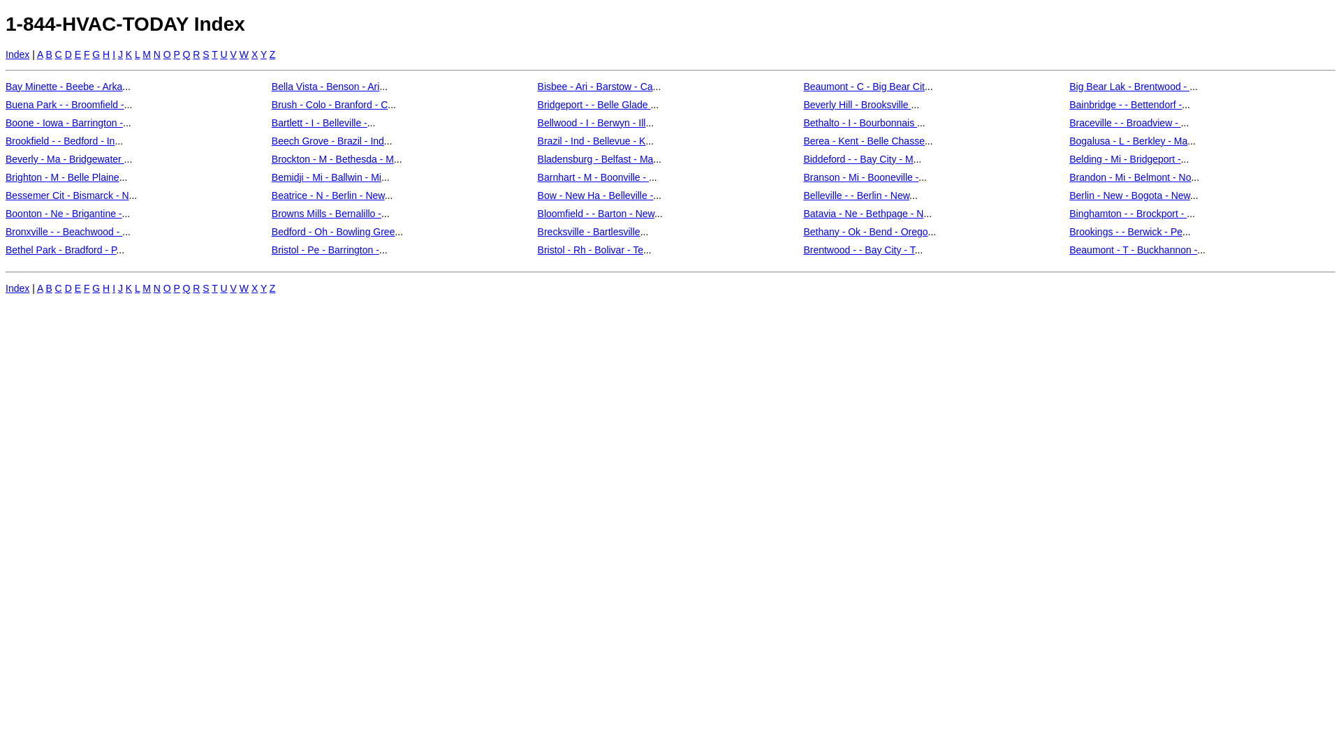 The image size is (1341, 754). Describe the element at coordinates (857, 105) in the screenshot. I see `Beverly Hill - Brooksville` at that location.